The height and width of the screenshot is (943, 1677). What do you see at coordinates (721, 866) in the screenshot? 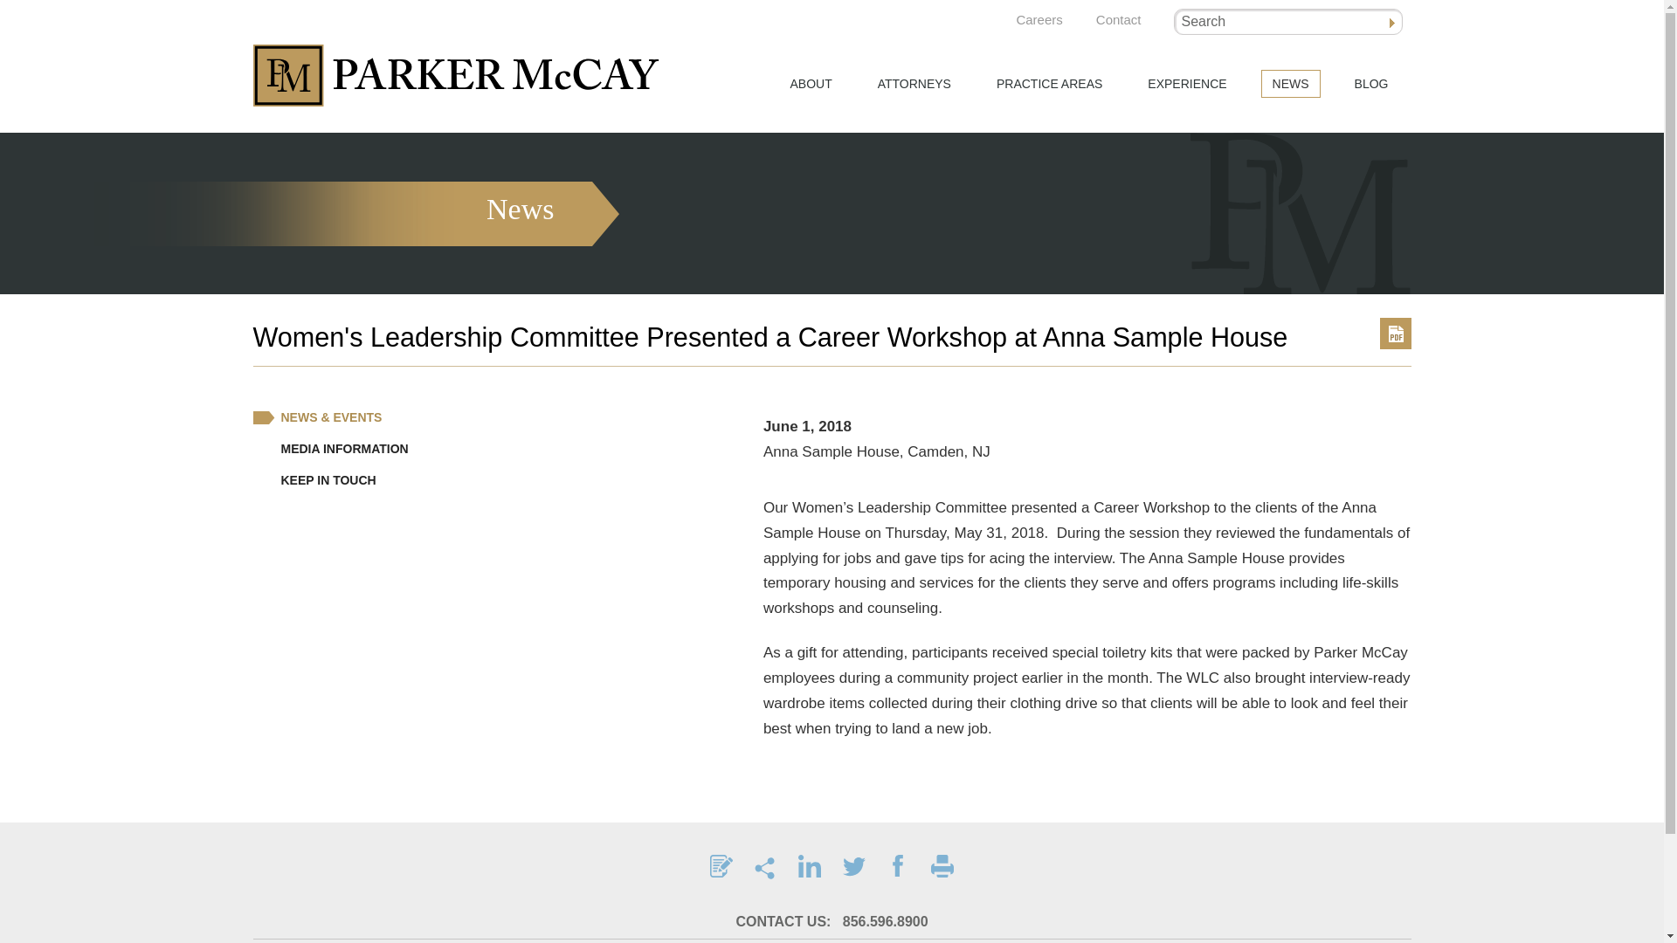
I see `Sign Up` at bounding box center [721, 866].